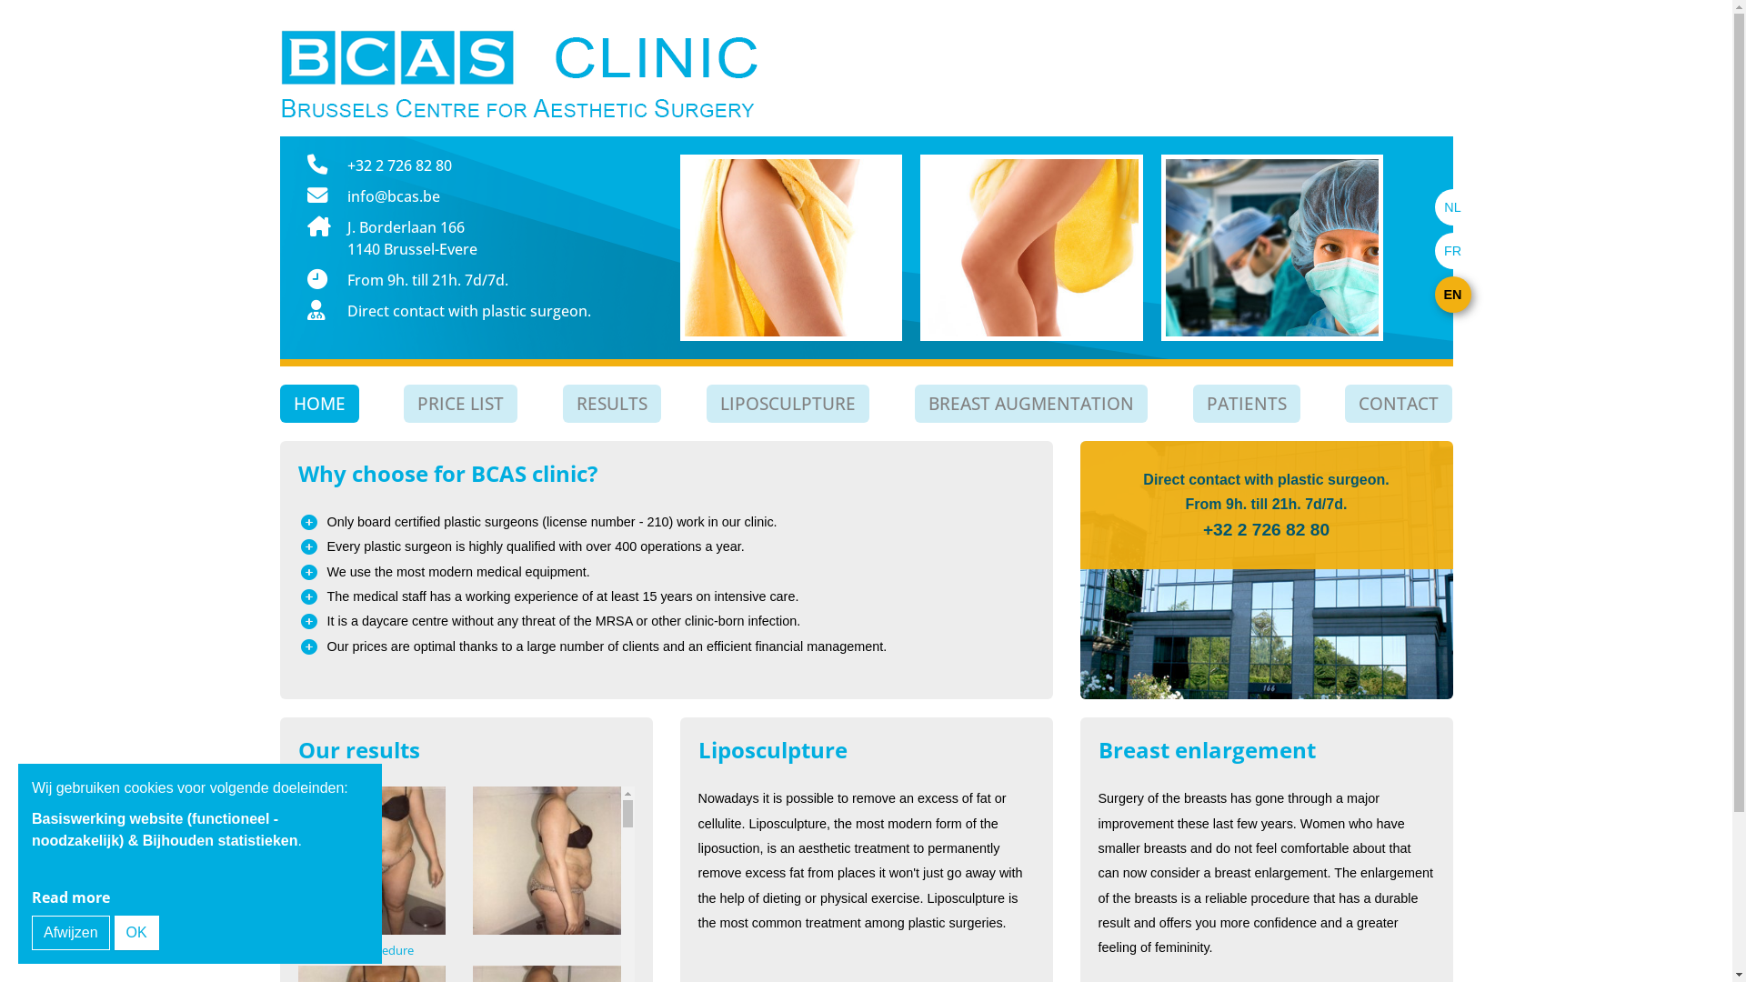 This screenshot has height=982, width=1746. I want to click on Afwijzen, so click(71, 933).